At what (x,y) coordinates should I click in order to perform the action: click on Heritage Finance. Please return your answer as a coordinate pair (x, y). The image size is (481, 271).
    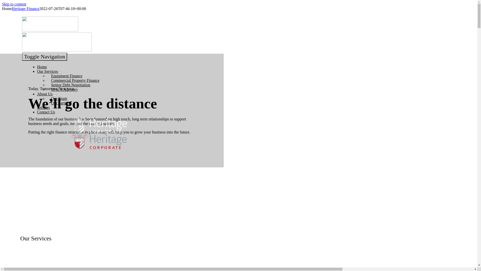
    Looking at the image, I should click on (26, 9).